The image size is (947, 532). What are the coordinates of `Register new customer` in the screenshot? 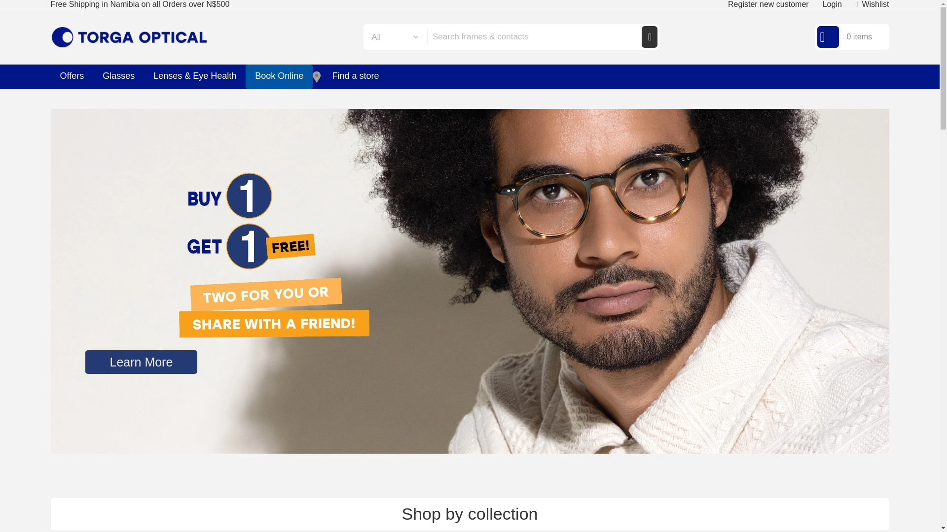 It's located at (768, 4).